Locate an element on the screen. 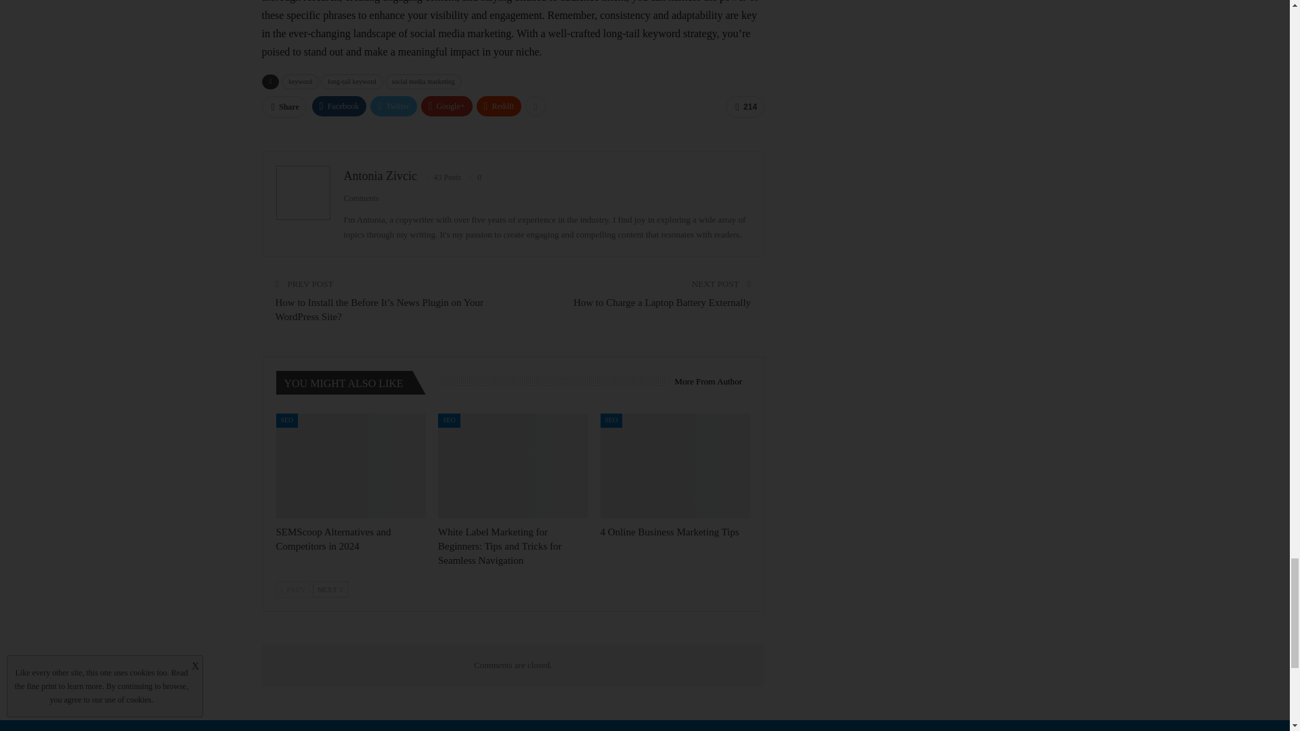  Antonia Zivcic is located at coordinates (381, 176).